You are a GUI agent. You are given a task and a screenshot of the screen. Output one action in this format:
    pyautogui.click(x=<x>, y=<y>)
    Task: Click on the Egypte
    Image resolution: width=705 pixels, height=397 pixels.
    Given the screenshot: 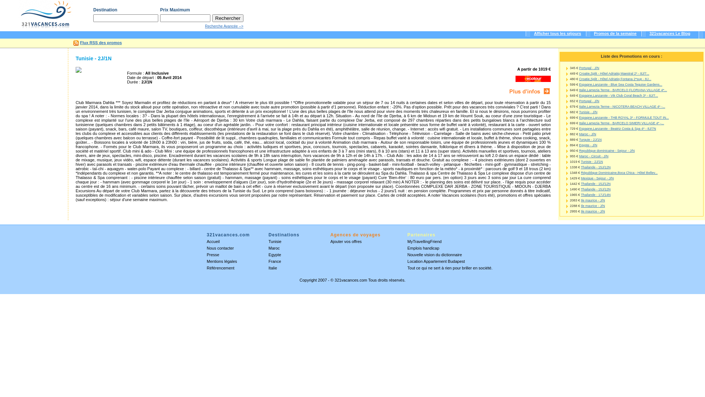 What is the action you would take?
    pyautogui.click(x=275, y=255)
    